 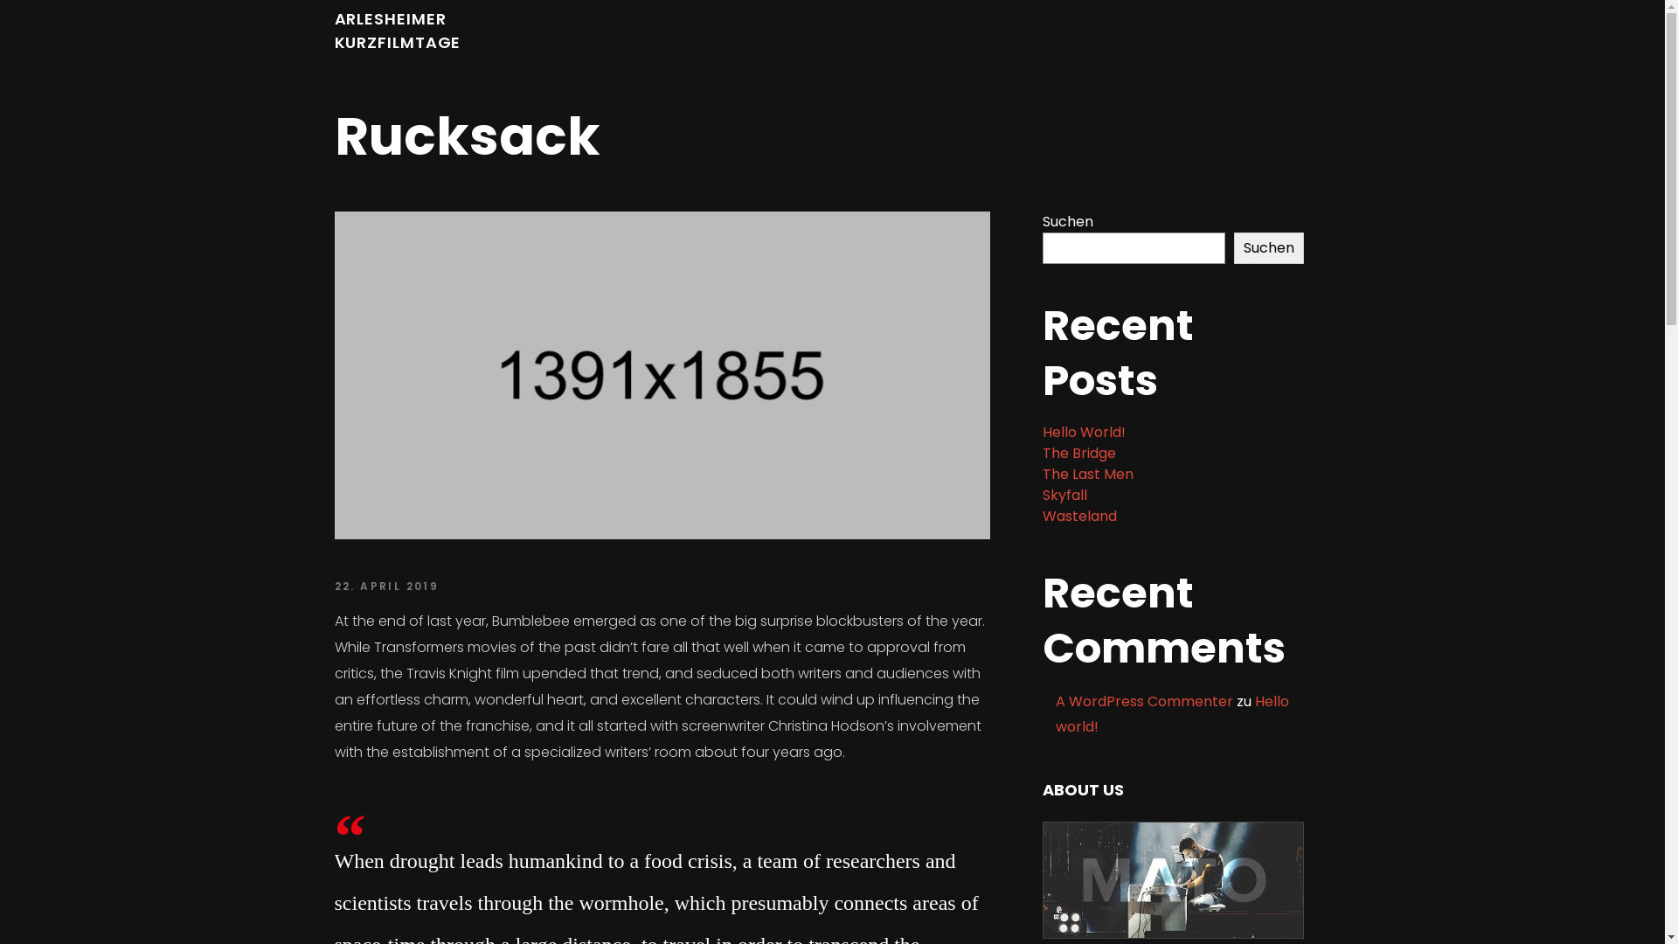 I want to click on Hello world!, so click(x=1173, y=714).